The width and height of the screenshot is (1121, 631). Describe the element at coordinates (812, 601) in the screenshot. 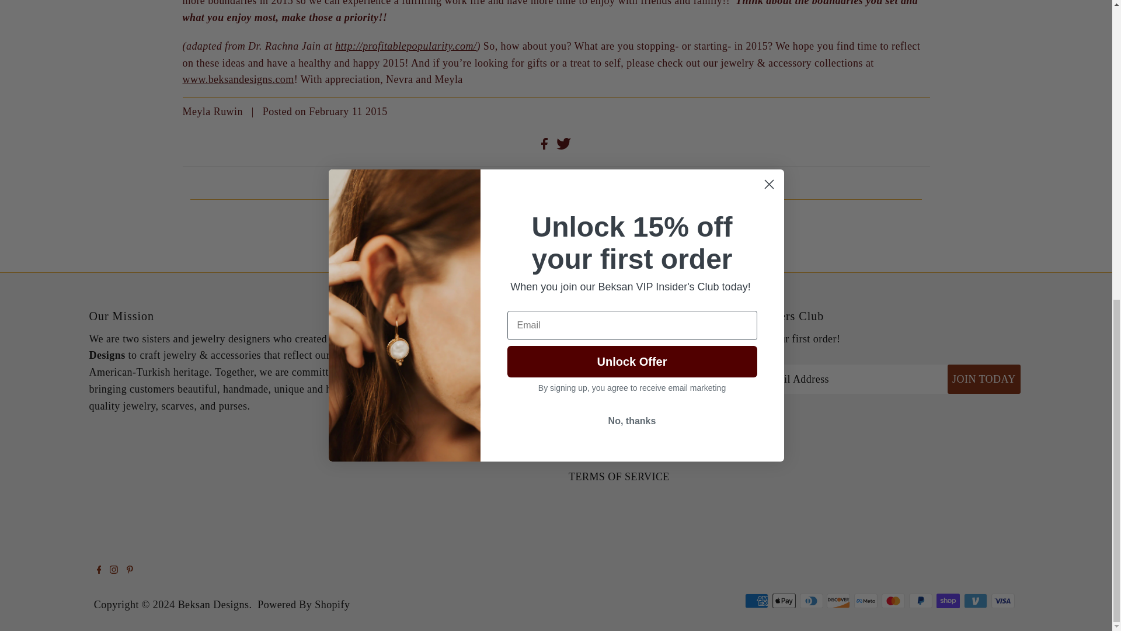

I see `Diners Club` at that location.